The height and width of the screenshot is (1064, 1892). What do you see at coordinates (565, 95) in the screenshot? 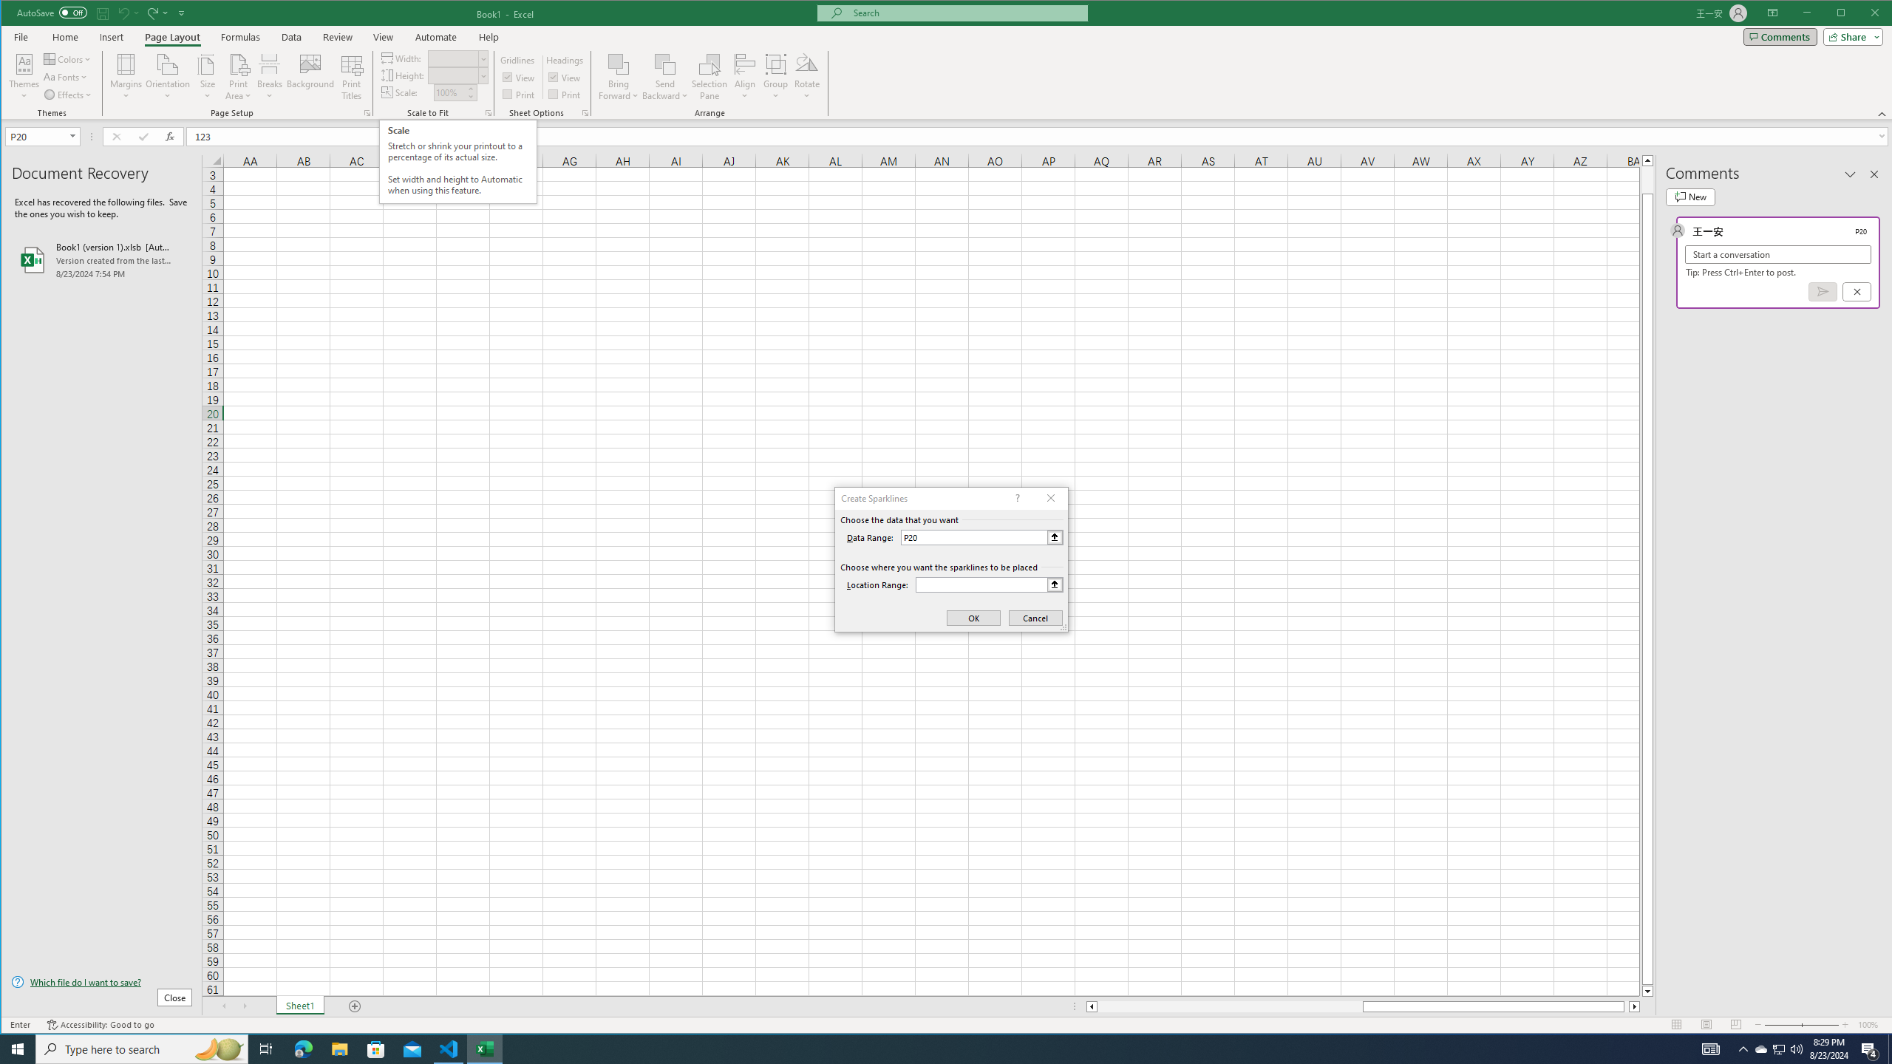
I see `Print` at bounding box center [565, 95].